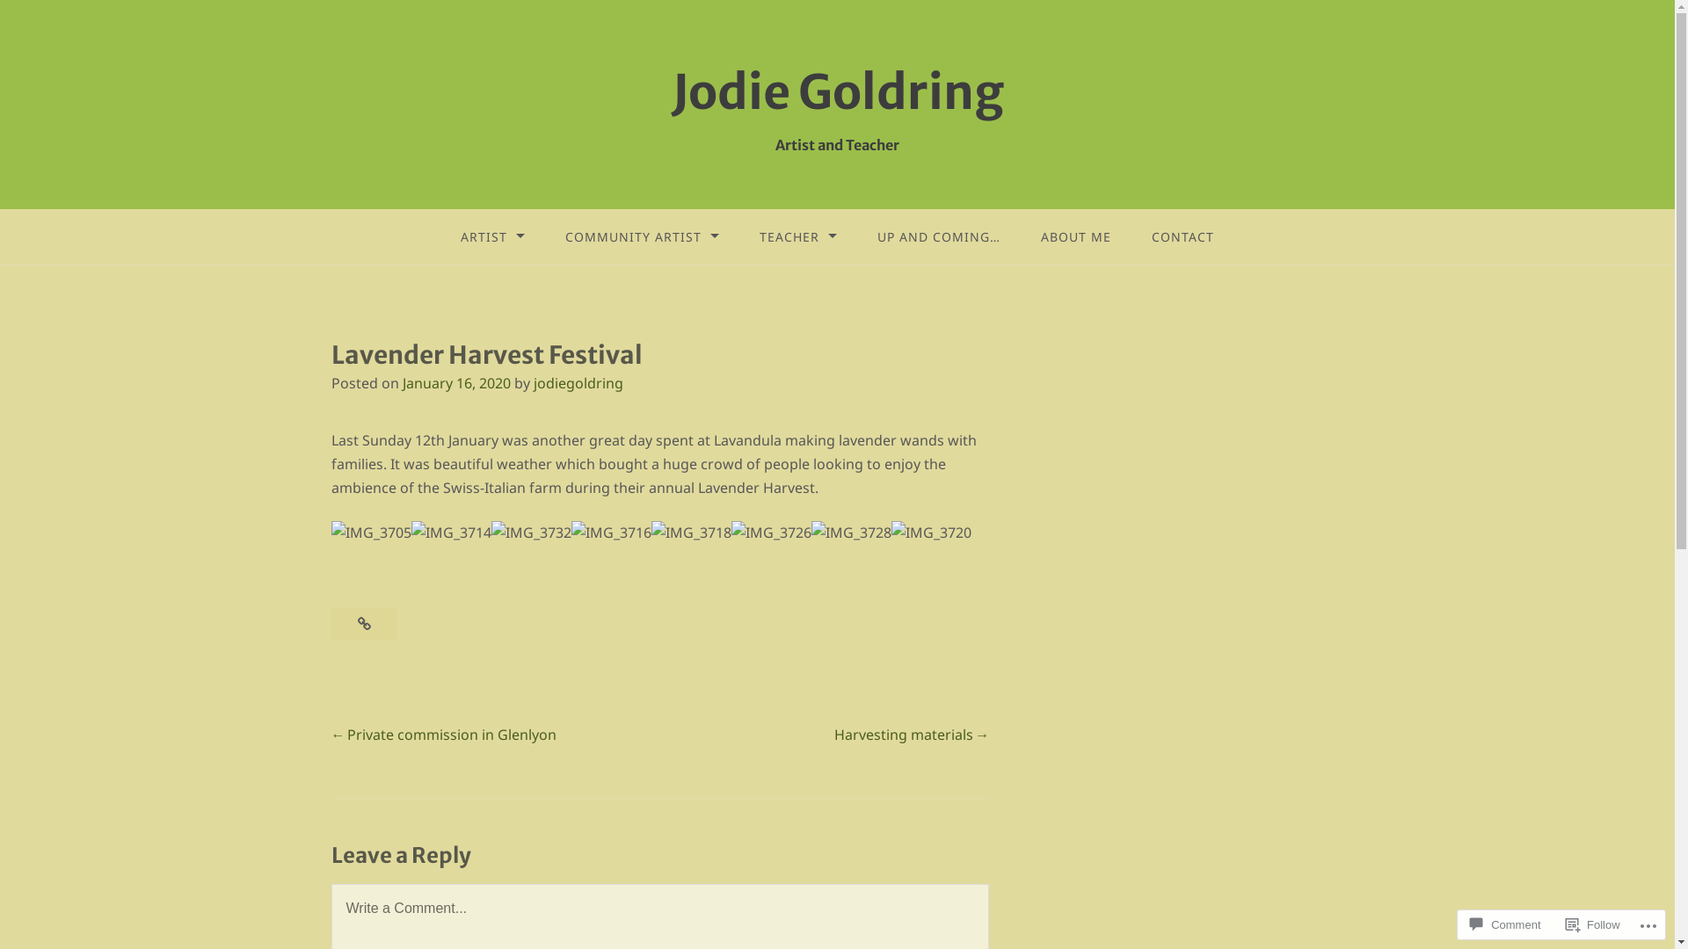  Describe the element at coordinates (642, 237) in the screenshot. I see `COMMUNITY ARTIST` at that location.